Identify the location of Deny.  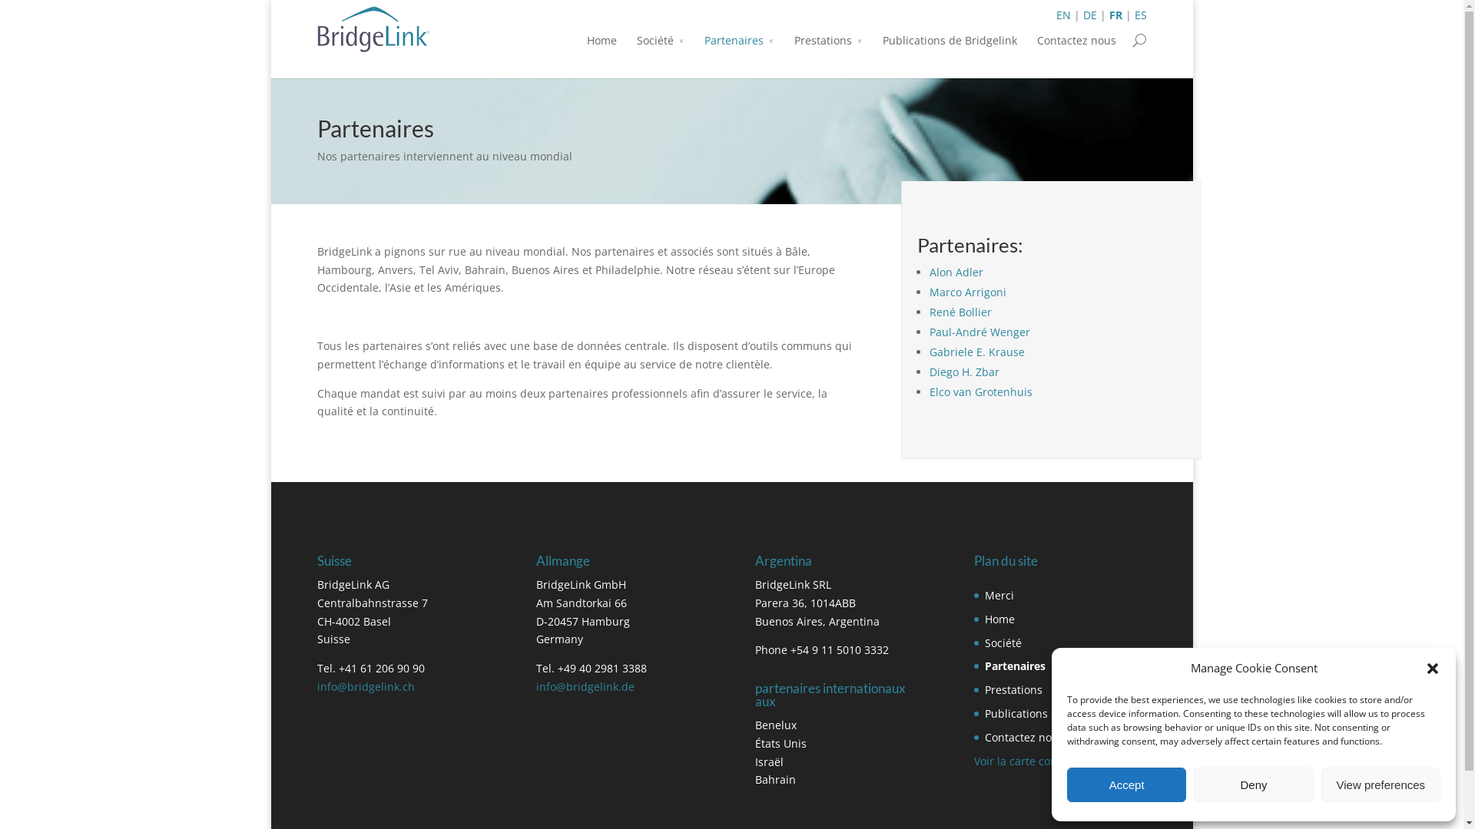
(1254, 784).